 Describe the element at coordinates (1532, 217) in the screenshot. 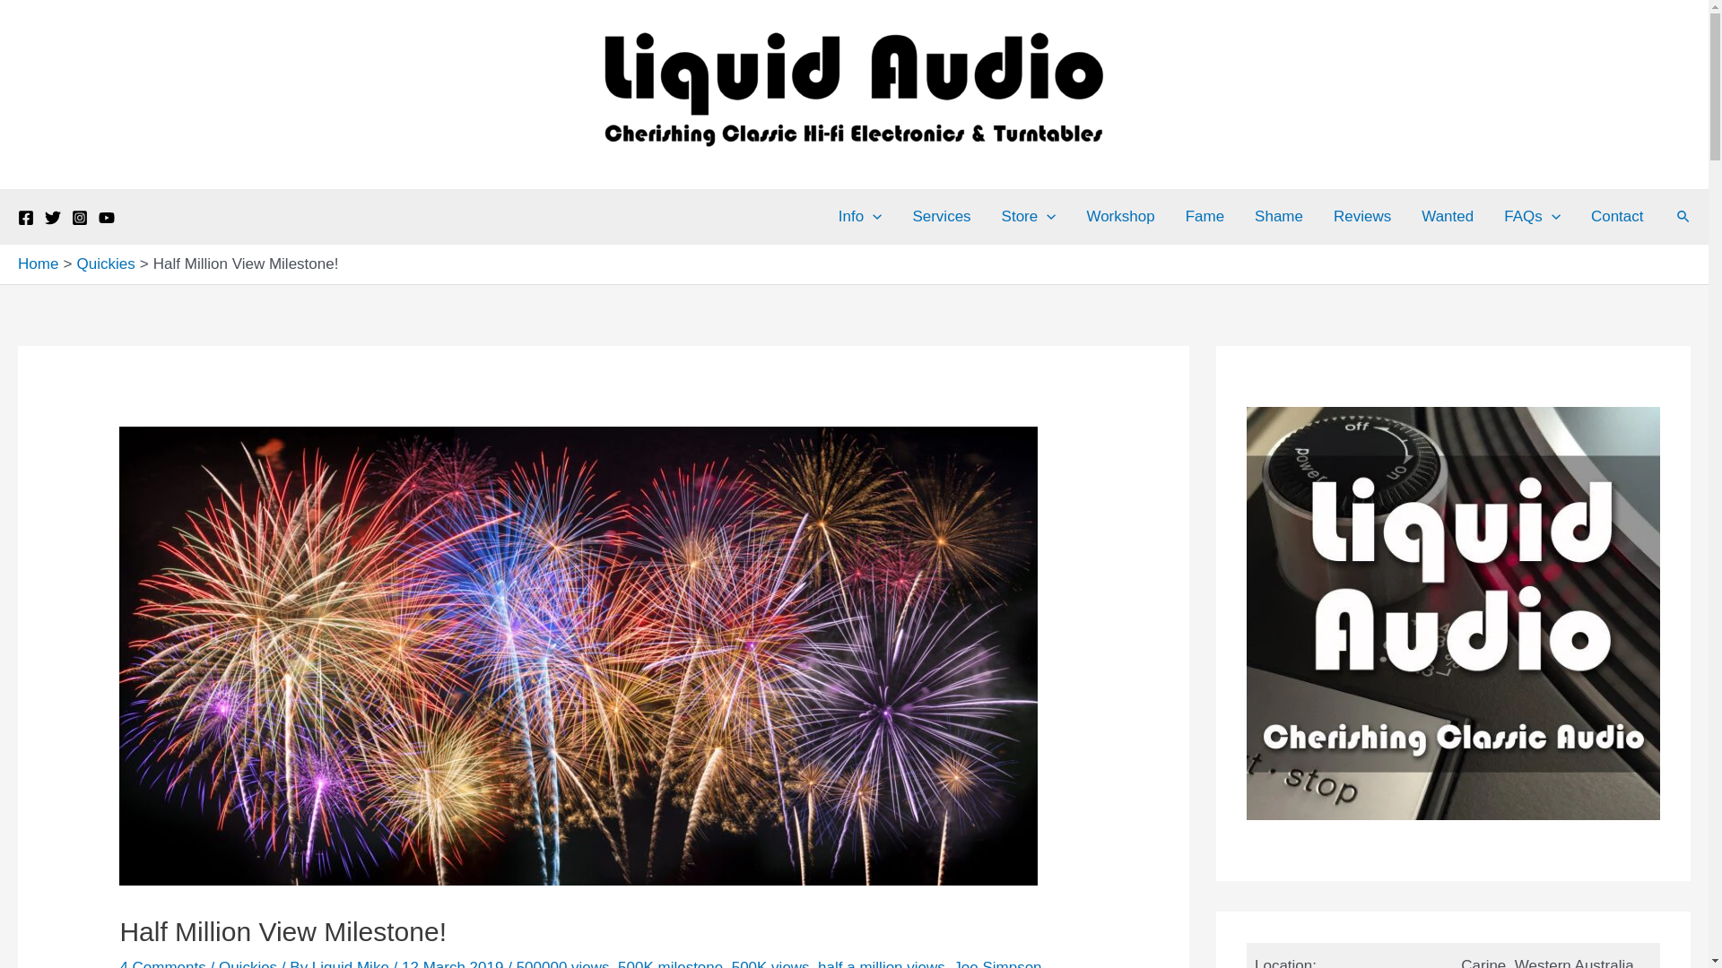

I see `FAQs` at that location.